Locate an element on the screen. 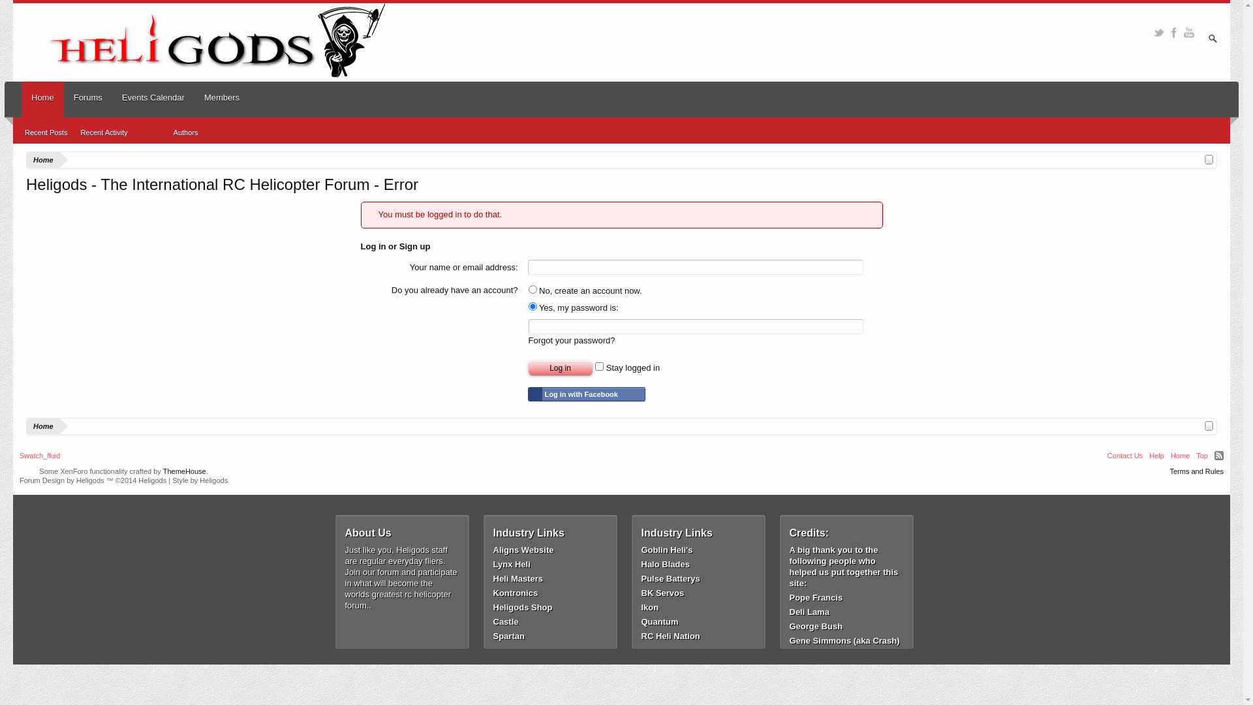  Castle is located at coordinates (551, 621).